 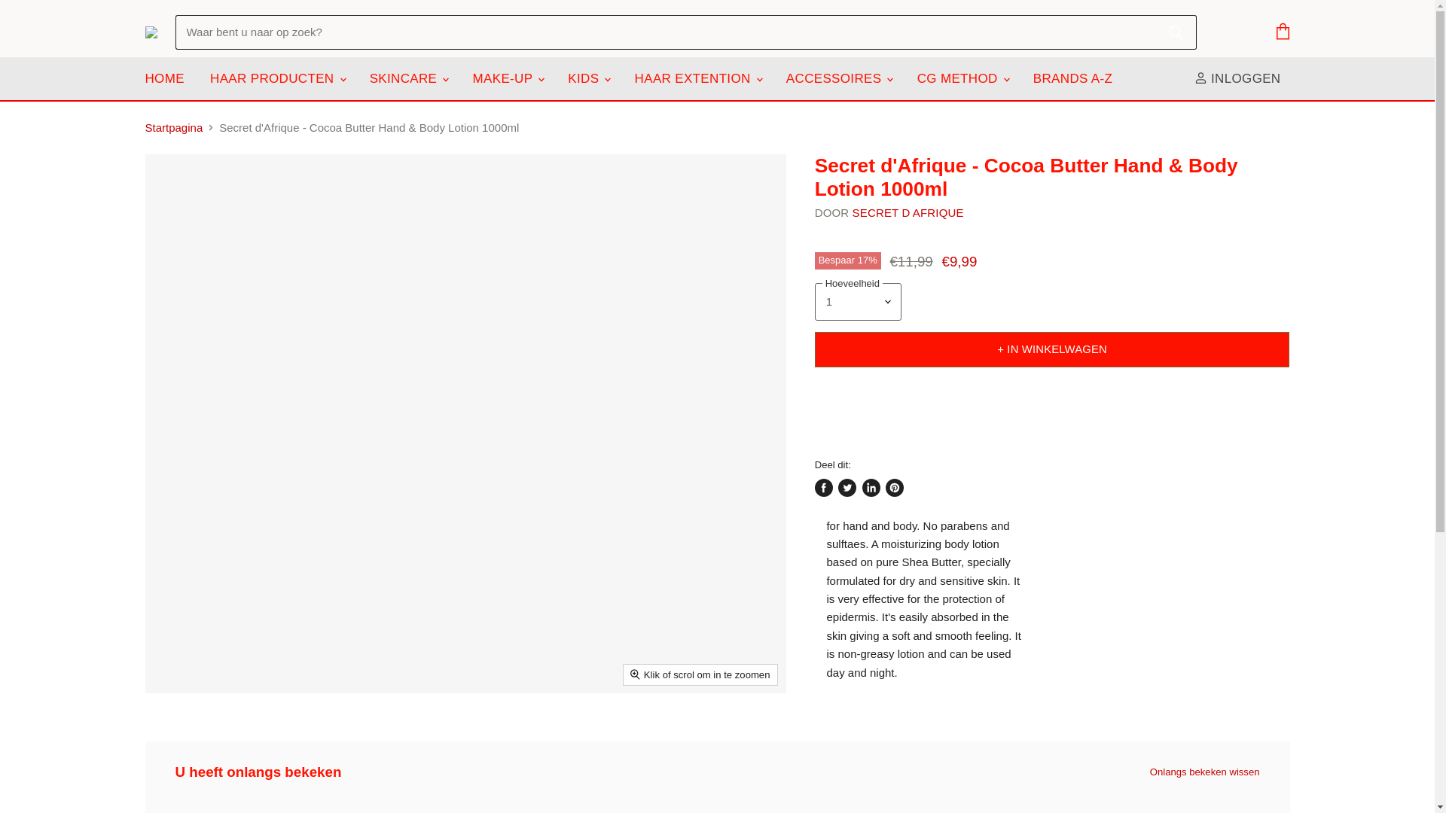 What do you see at coordinates (1200, 78) in the screenshot?
I see `ACCOUNT ICOON` at bounding box center [1200, 78].